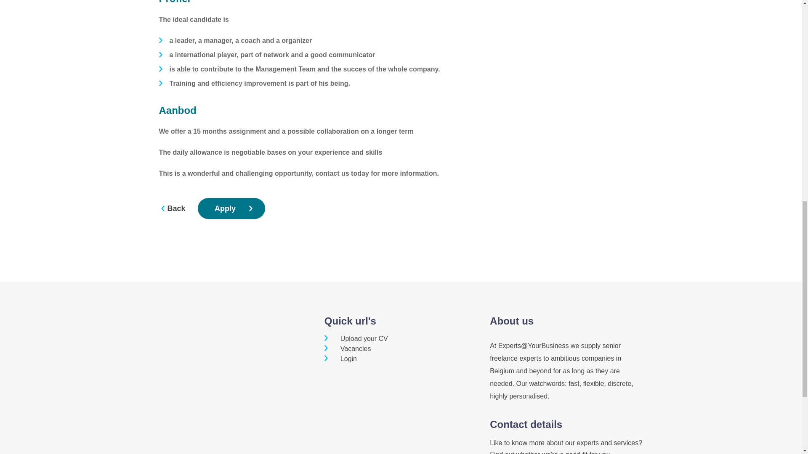 The image size is (808, 454). Describe the element at coordinates (341, 358) in the screenshot. I see `Login` at that location.